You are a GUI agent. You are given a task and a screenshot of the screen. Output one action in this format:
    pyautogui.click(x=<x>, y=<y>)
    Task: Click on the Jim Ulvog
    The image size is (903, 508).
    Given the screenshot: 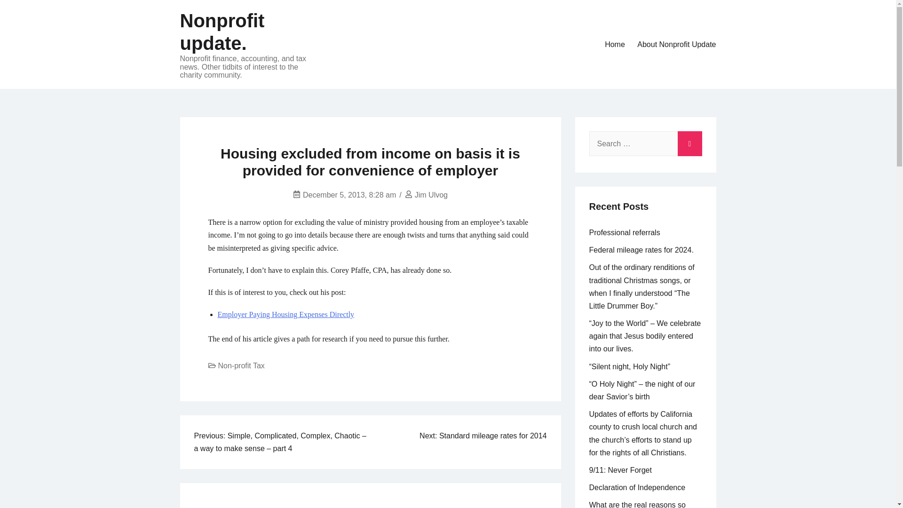 What is the action you would take?
    pyautogui.click(x=431, y=195)
    